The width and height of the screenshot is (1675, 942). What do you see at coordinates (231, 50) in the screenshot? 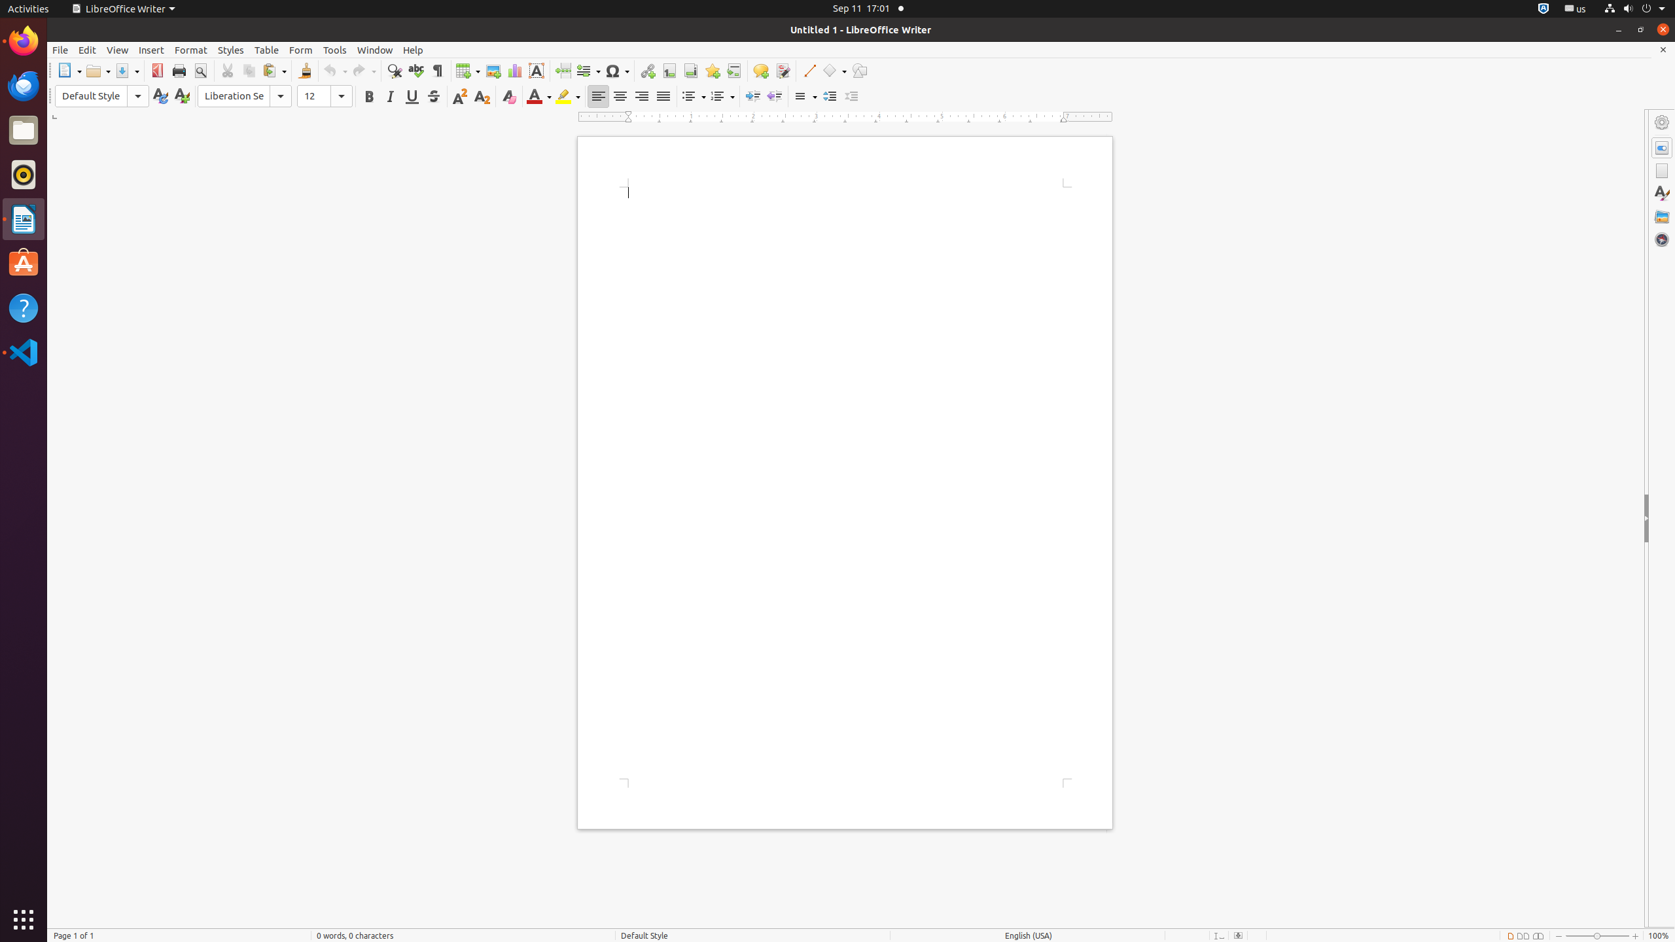
I see `Styles` at bounding box center [231, 50].